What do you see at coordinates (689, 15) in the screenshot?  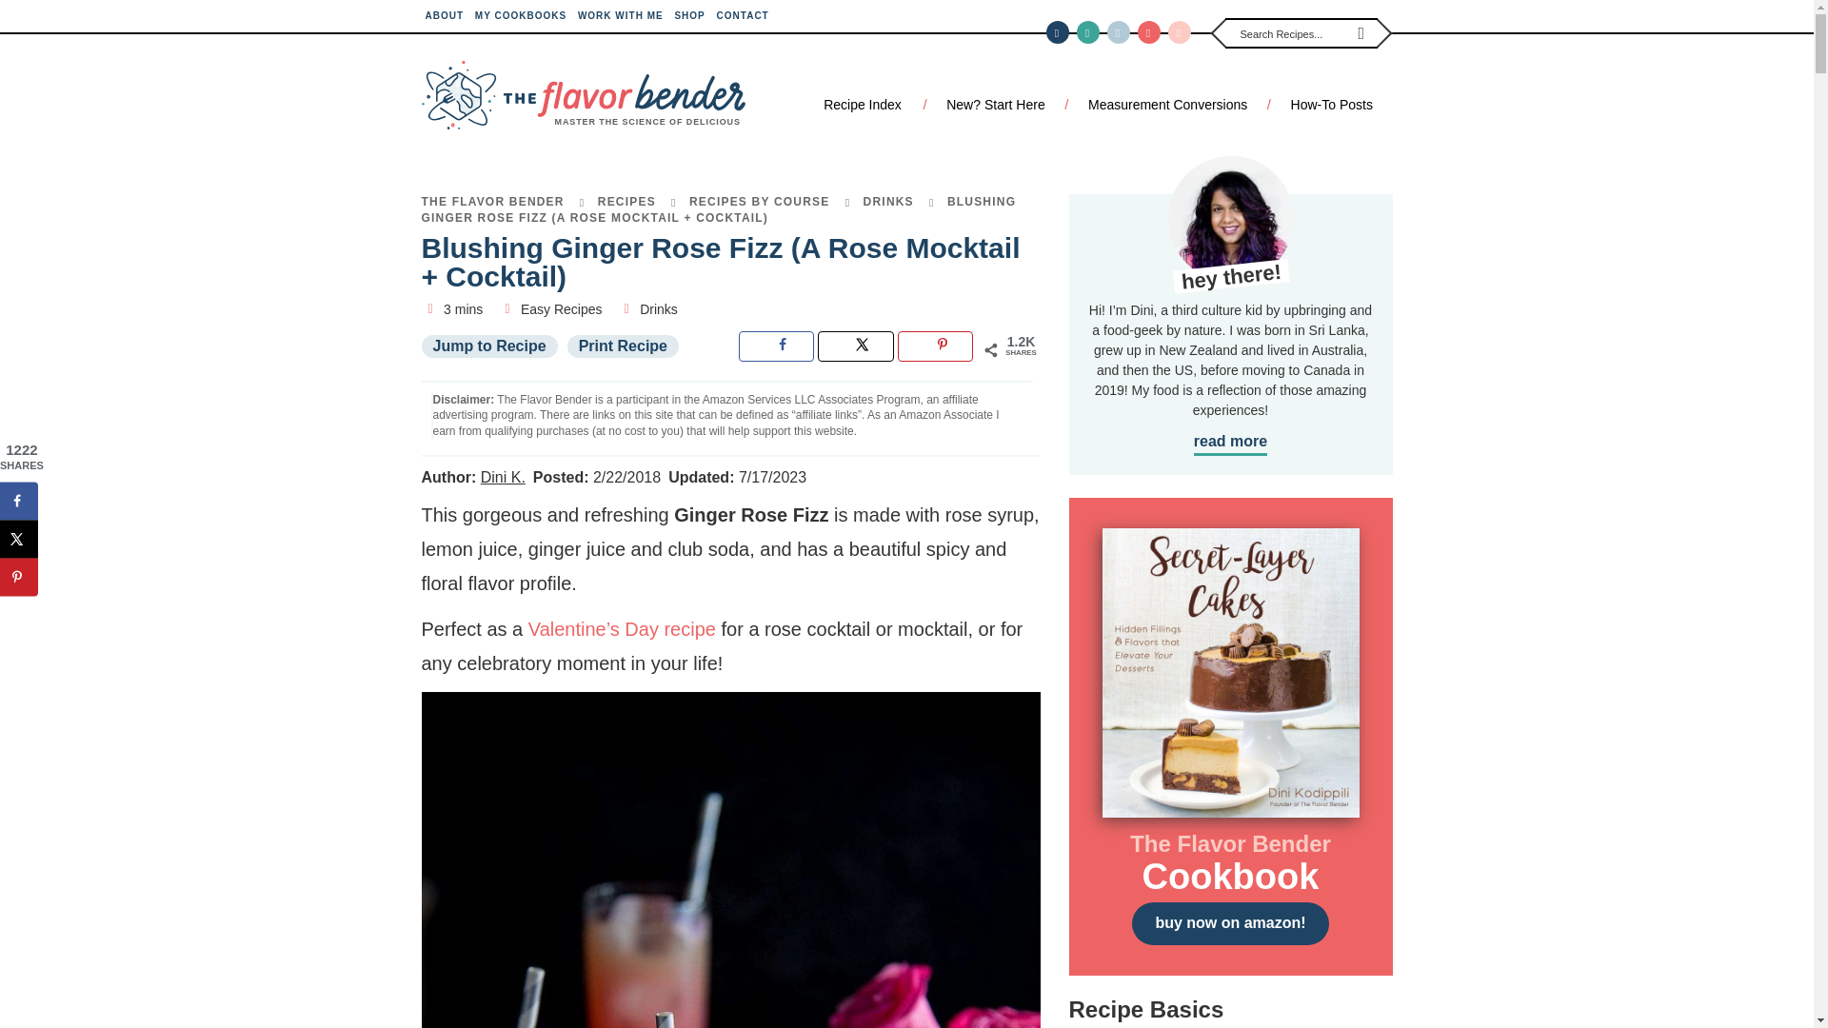 I see `SHOP` at bounding box center [689, 15].